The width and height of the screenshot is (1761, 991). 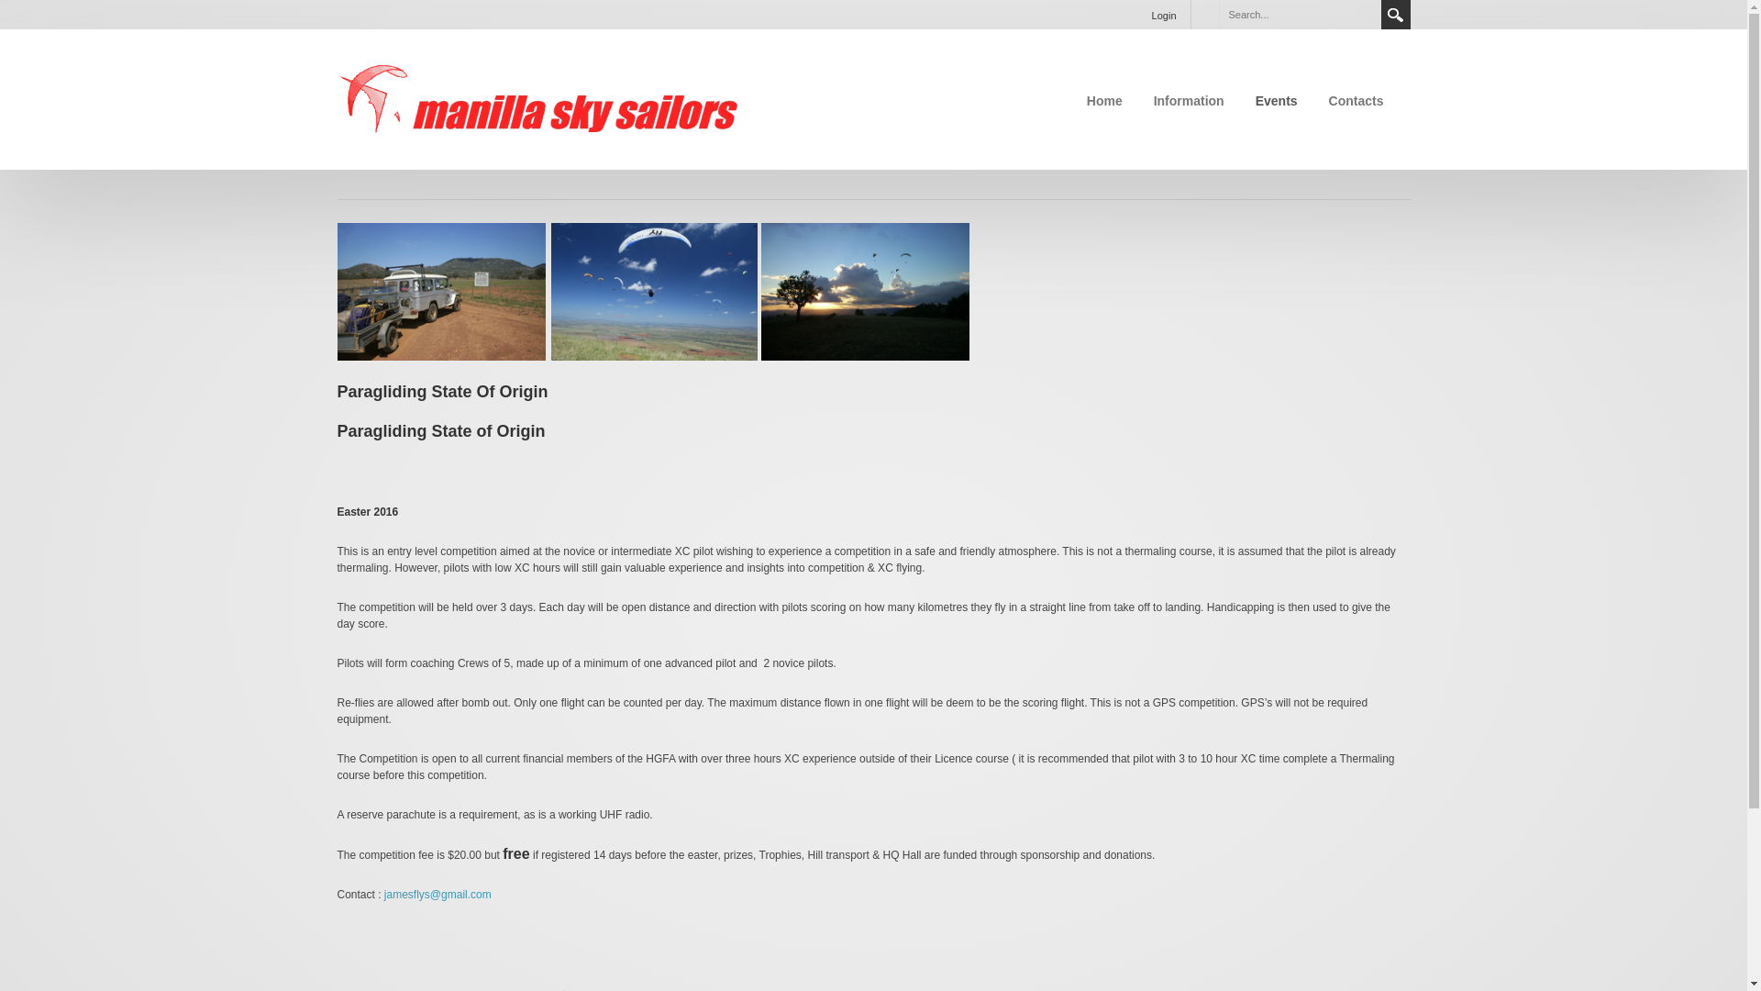 I want to click on Clear search text, so click(x=1363, y=14).